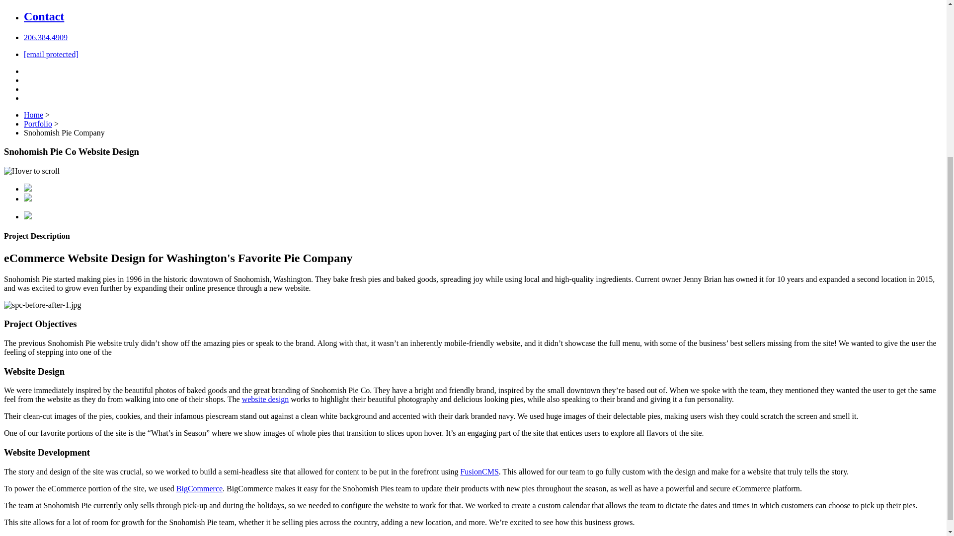 This screenshot has height=536, width=954. I want to click on BigCommerce, so click(199, 488).